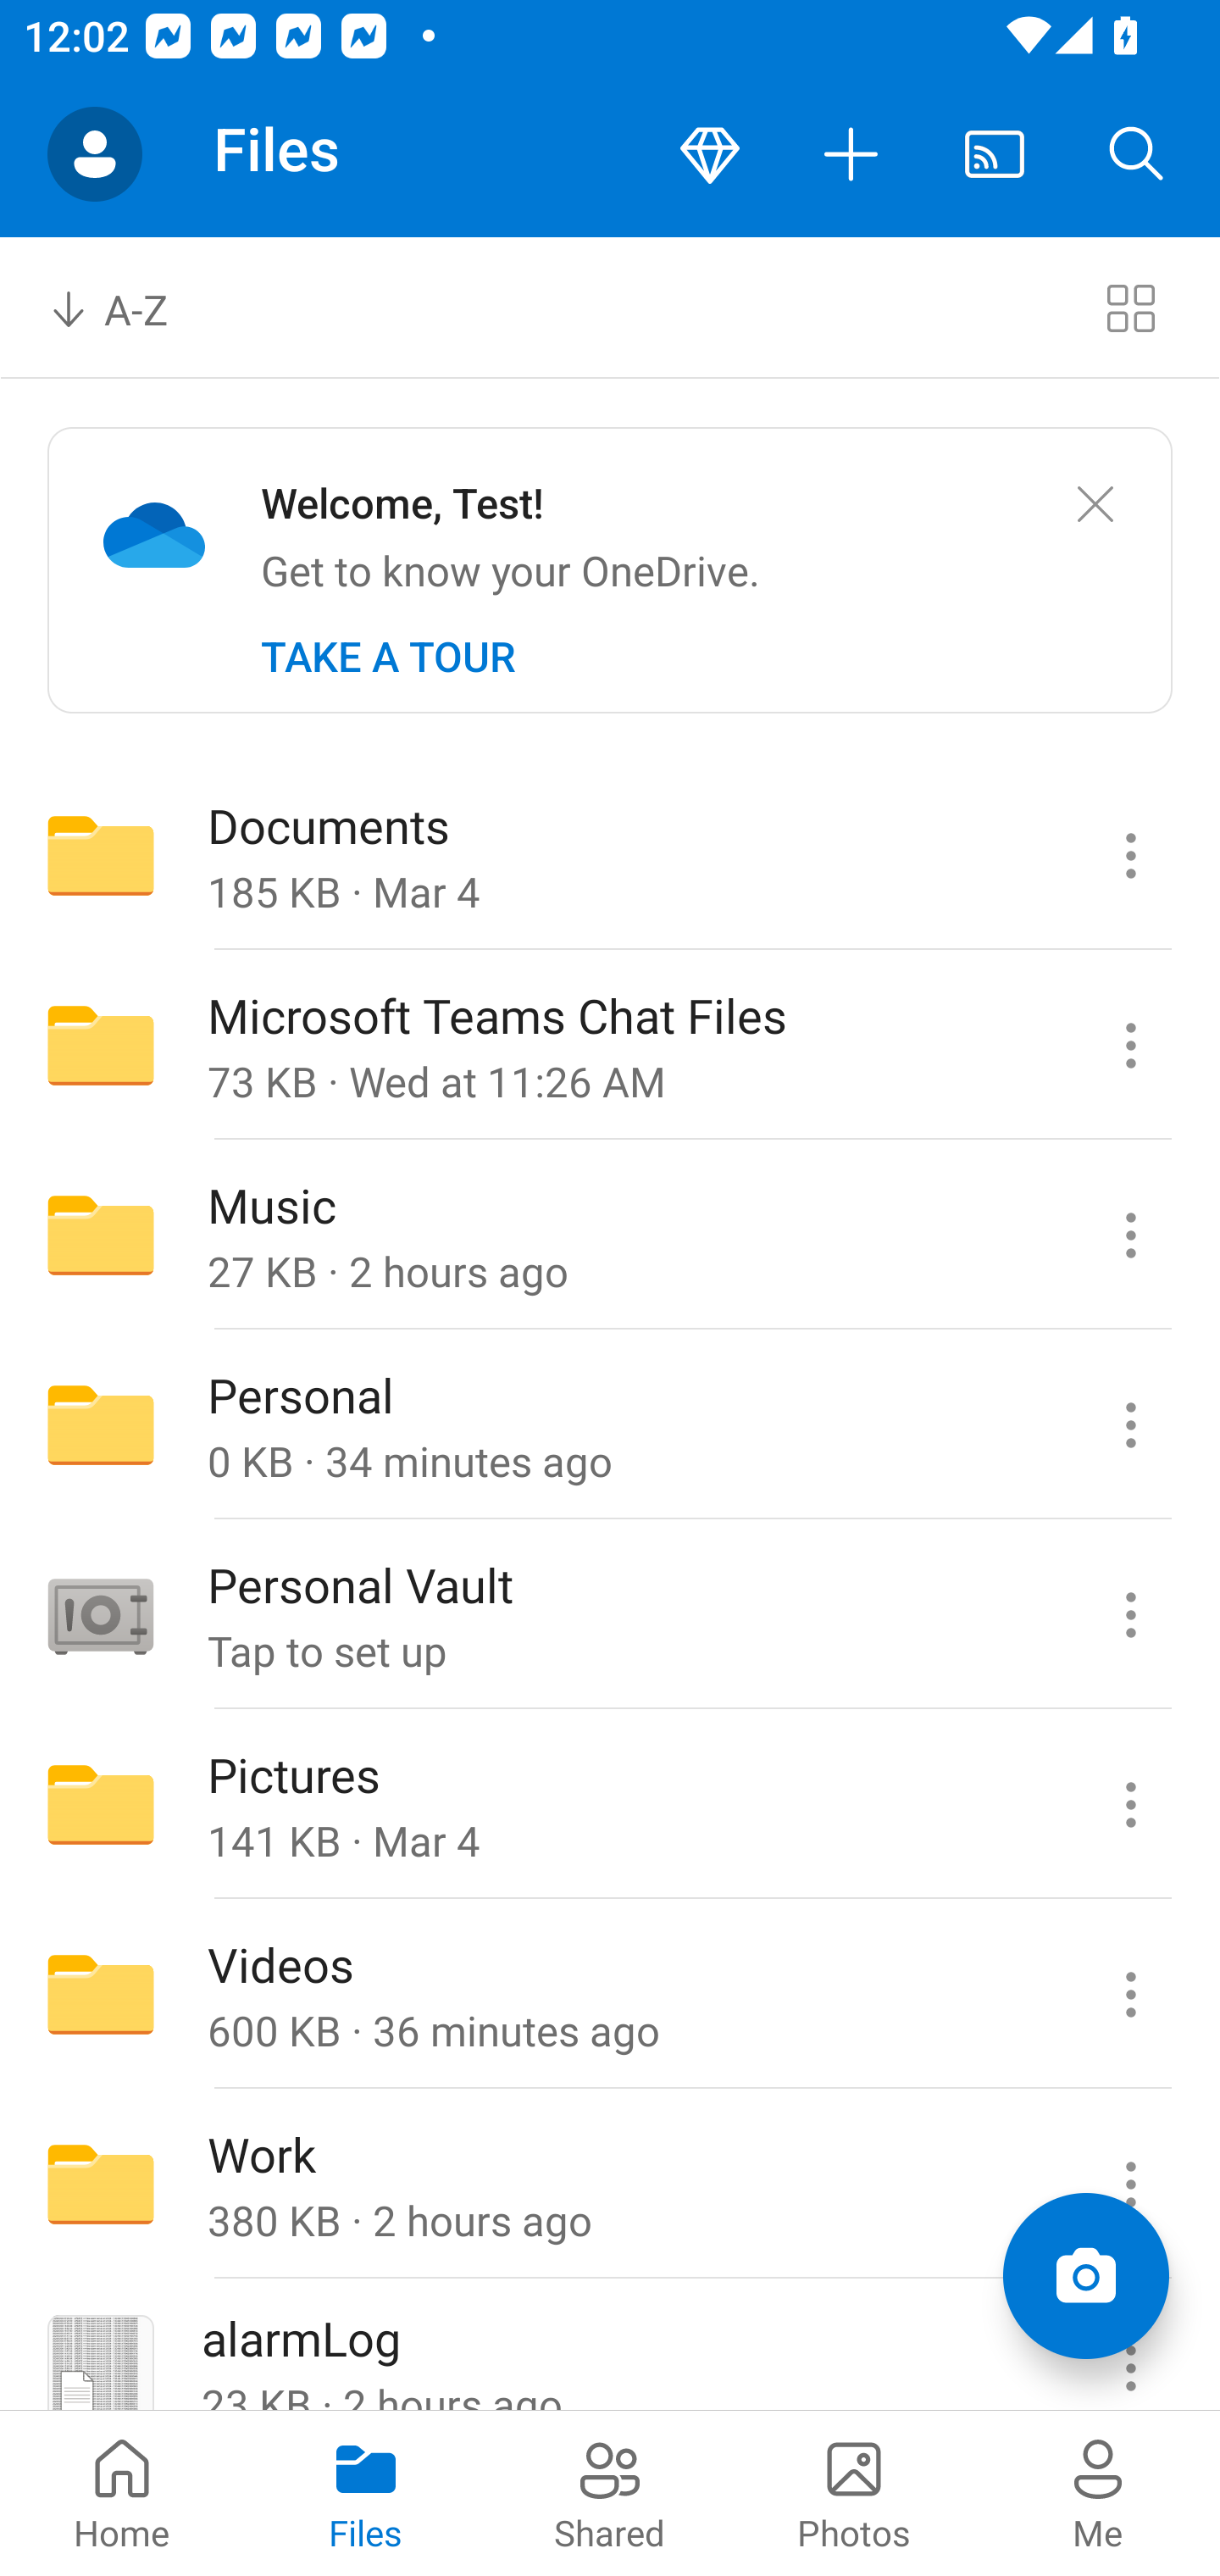 The width and height of the screenshot is (1220, 2576). What do you see at coordinates (1098, 2493) in the screenshot?
I see `Me pivot Me` at bounding box center [1098, 2493].